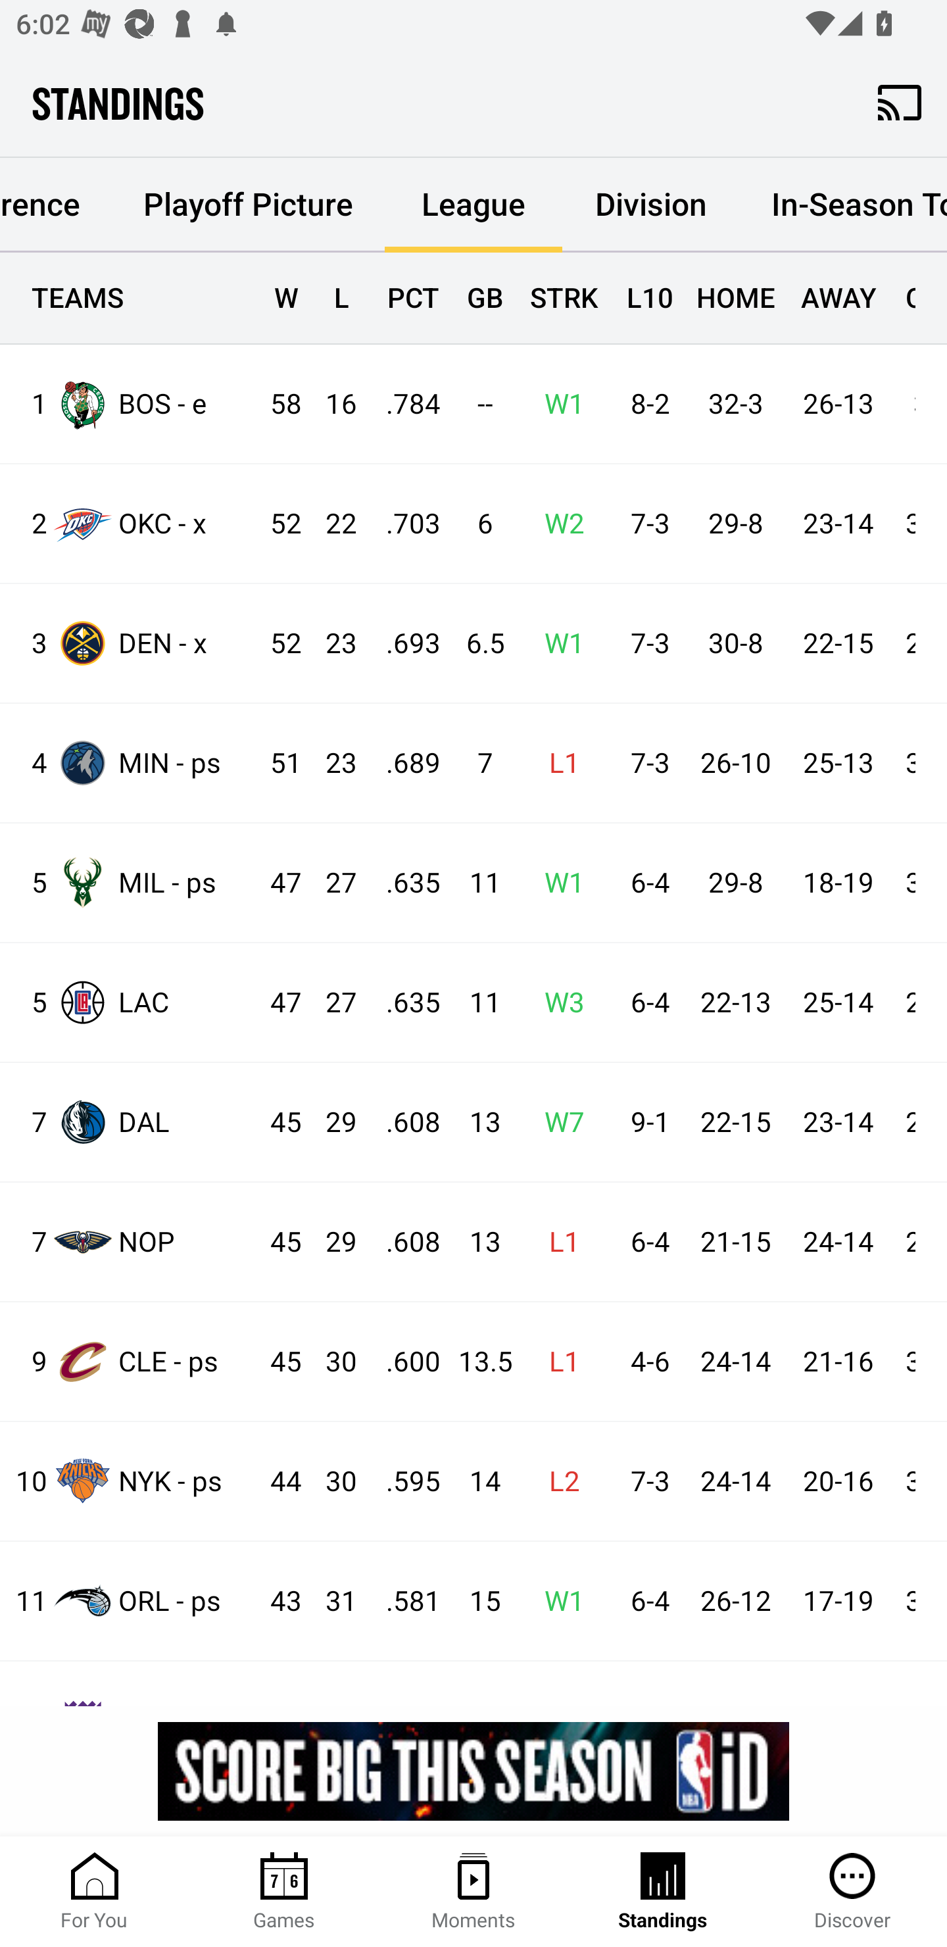 The width and height of the screenshot is (947, 1947). What do you see at coordinates (330, 404) in the screenshot?
I see `16` at bounding box center [330, 404].